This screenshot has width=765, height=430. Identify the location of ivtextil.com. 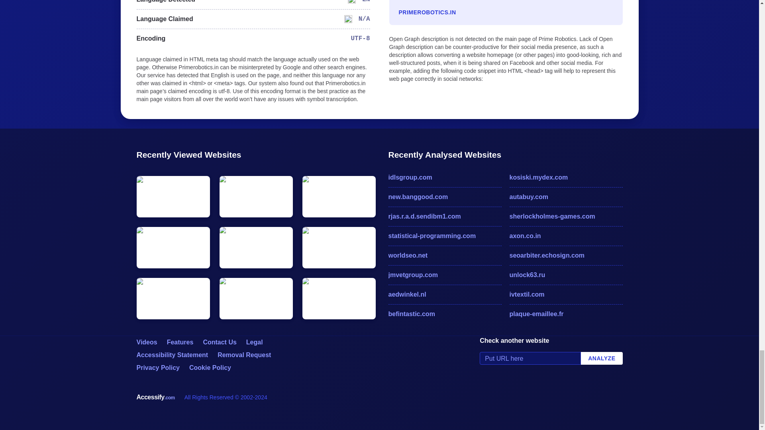
(566, 294).